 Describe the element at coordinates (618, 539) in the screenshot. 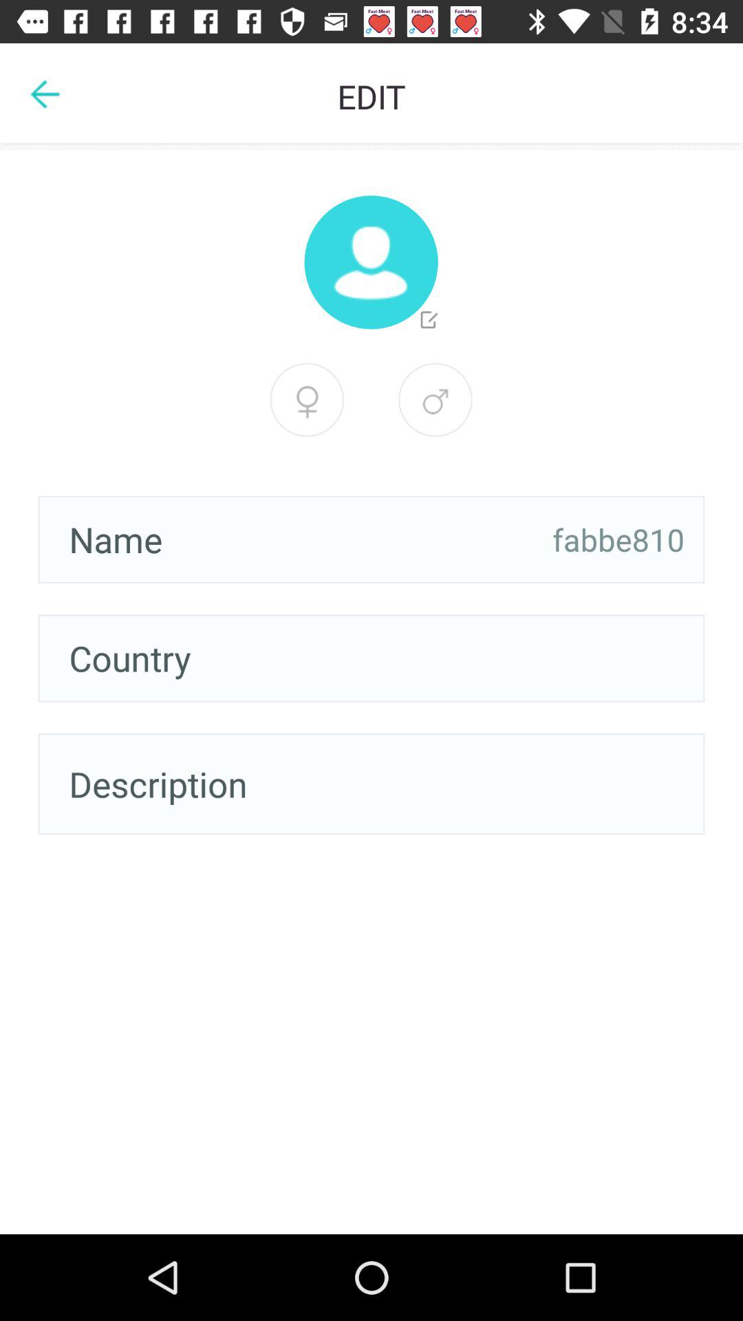

I see `tap icon to the right of name item` at that location.